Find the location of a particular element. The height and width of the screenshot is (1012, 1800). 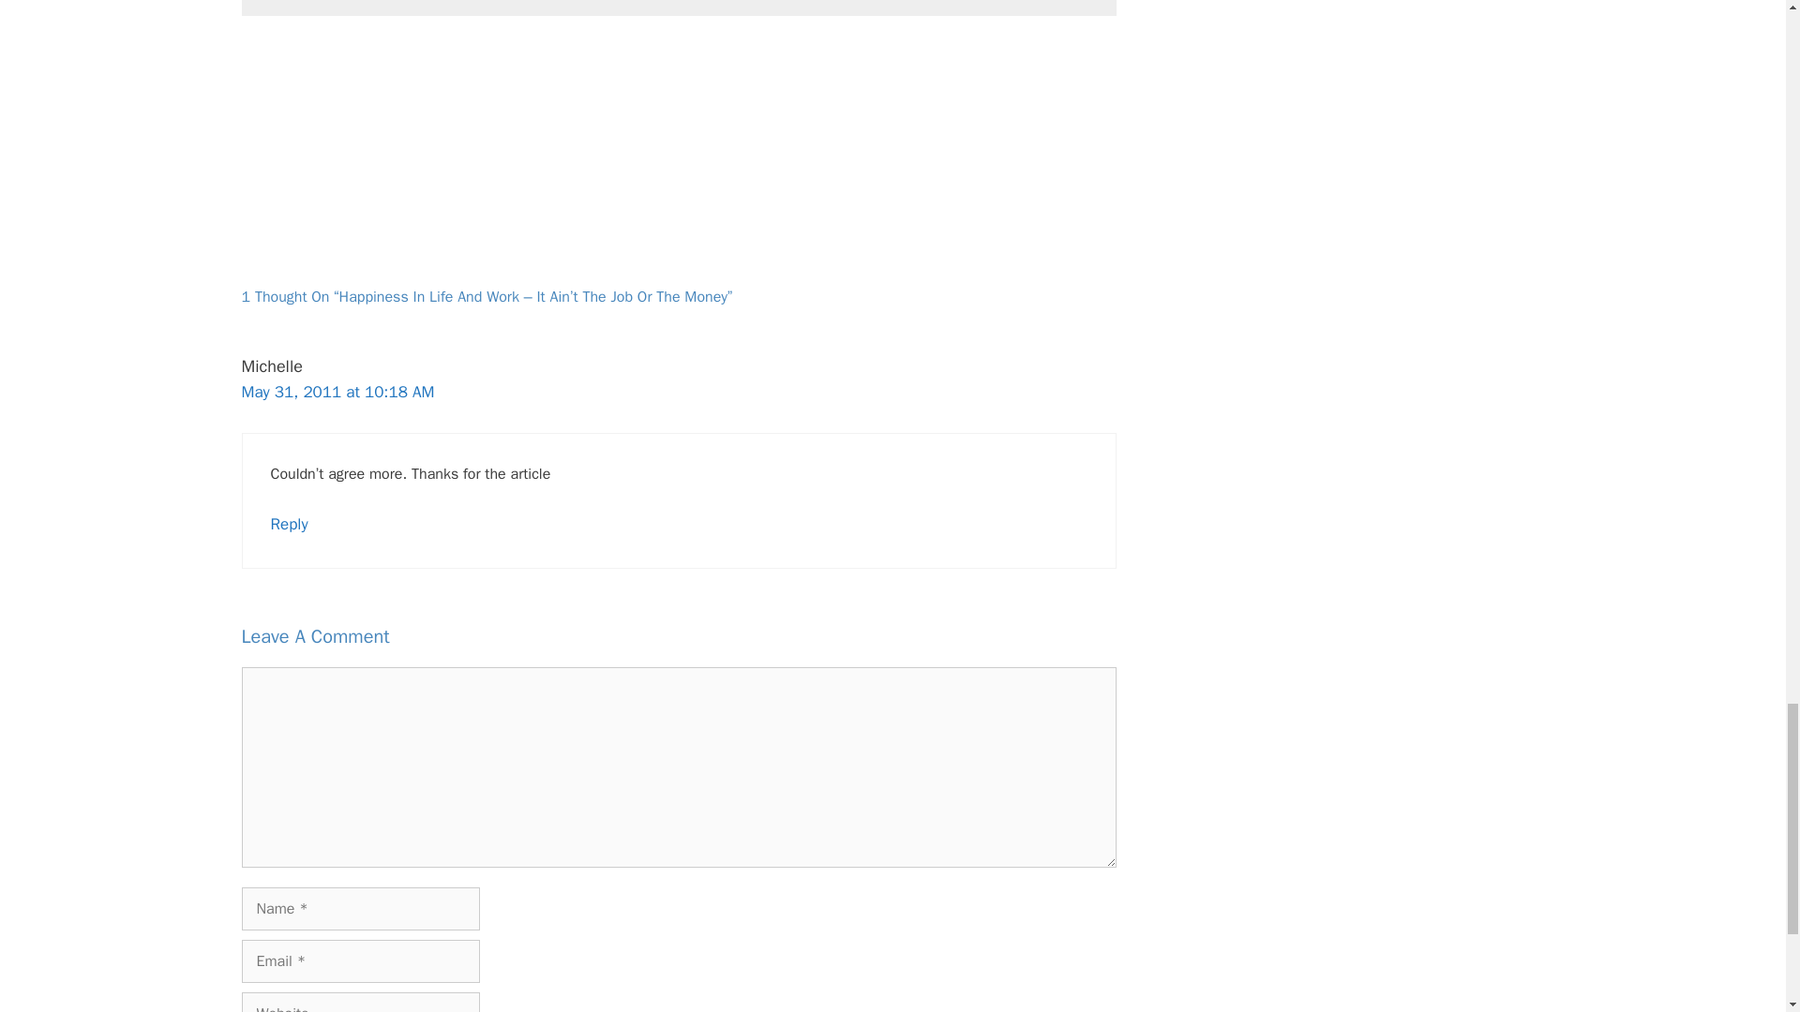

Reply is located at coordinates (289, 524).